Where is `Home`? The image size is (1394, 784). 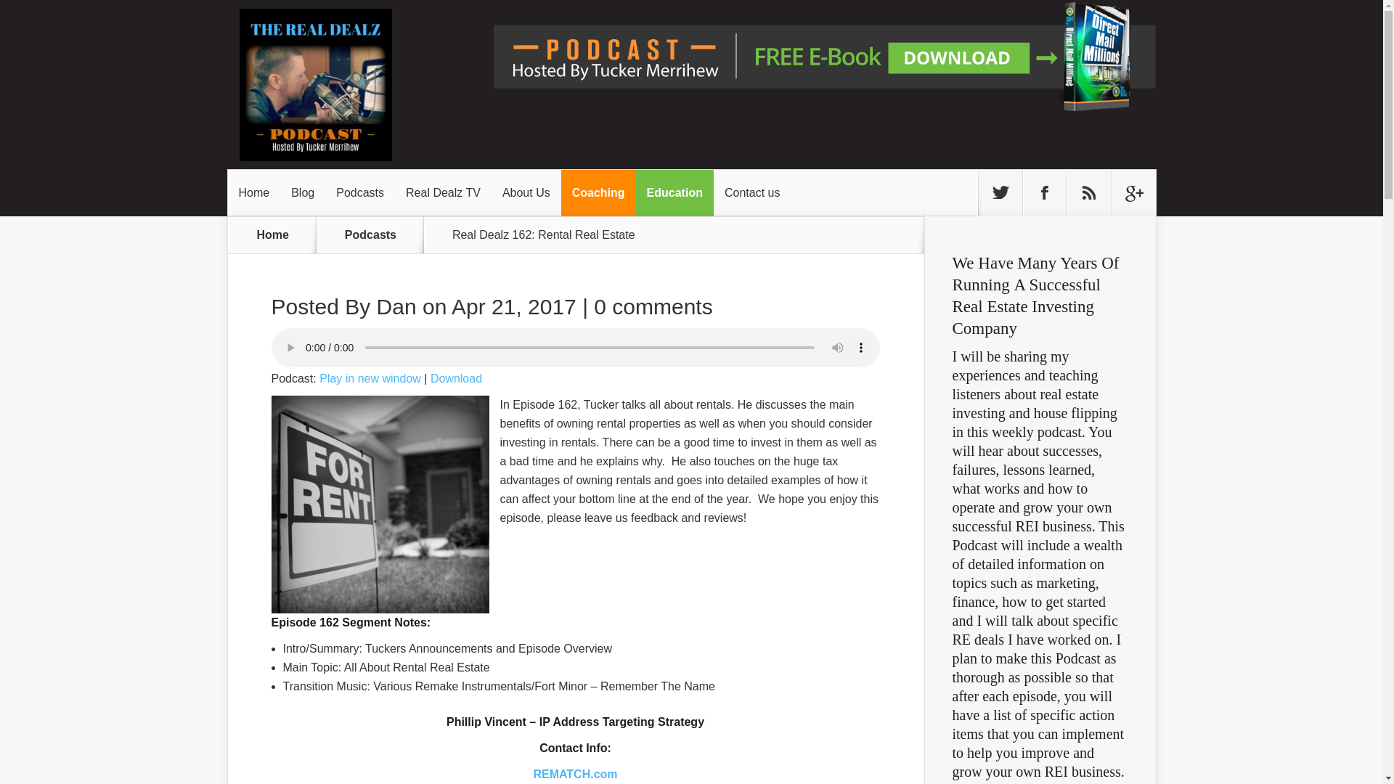
Home is located at coordinates (273, 234).